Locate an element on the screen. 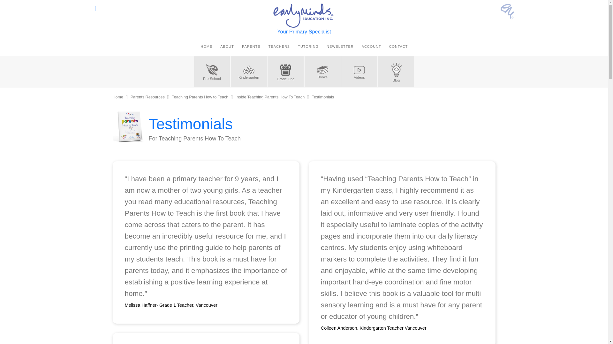  CONTACT is located at coordinates (398, 47).